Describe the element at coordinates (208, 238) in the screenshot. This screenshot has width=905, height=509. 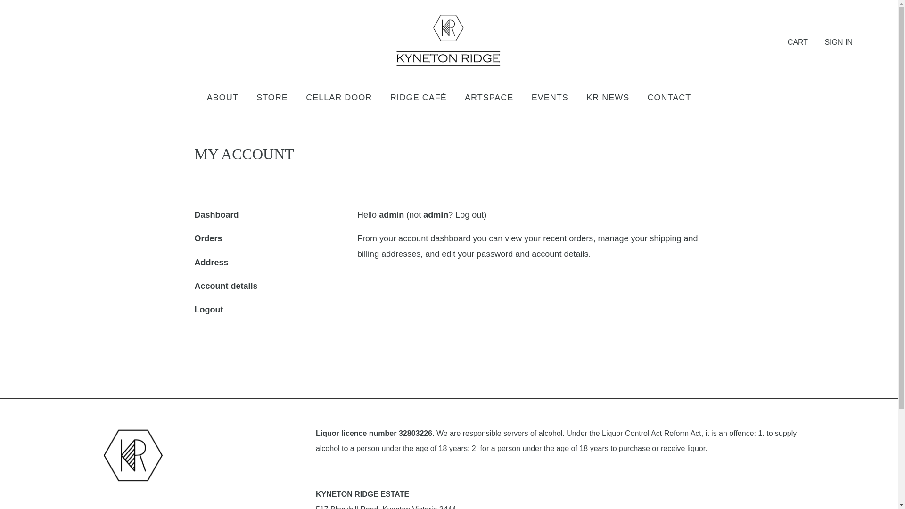
I see `Orders` at that location.